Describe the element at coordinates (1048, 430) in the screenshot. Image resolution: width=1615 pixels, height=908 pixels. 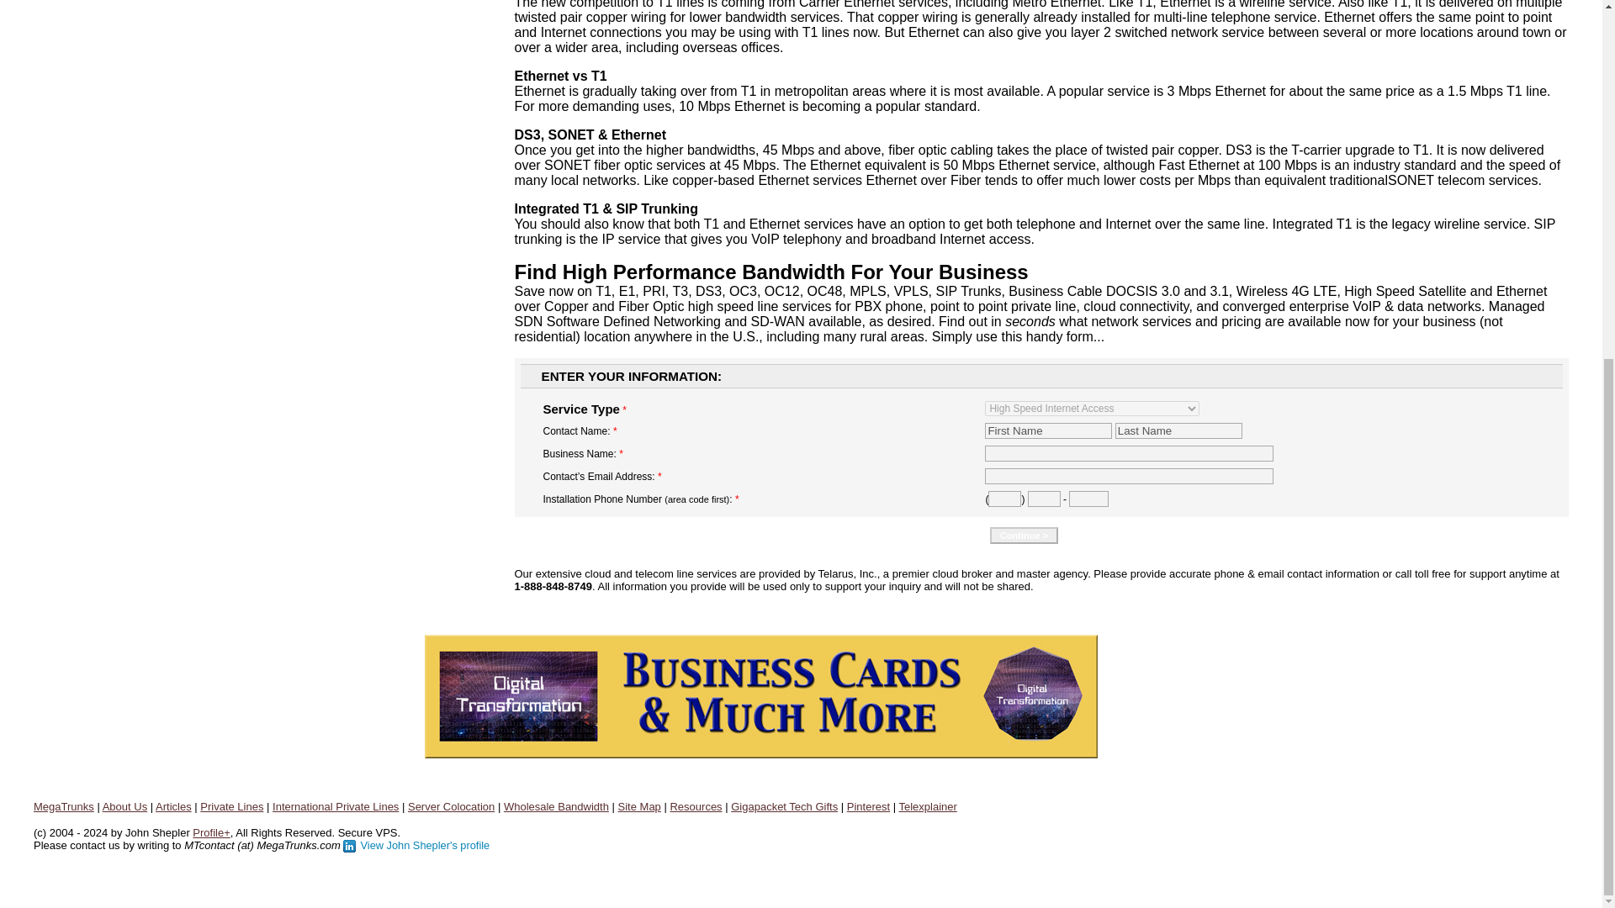
I see `First Name` at that location.